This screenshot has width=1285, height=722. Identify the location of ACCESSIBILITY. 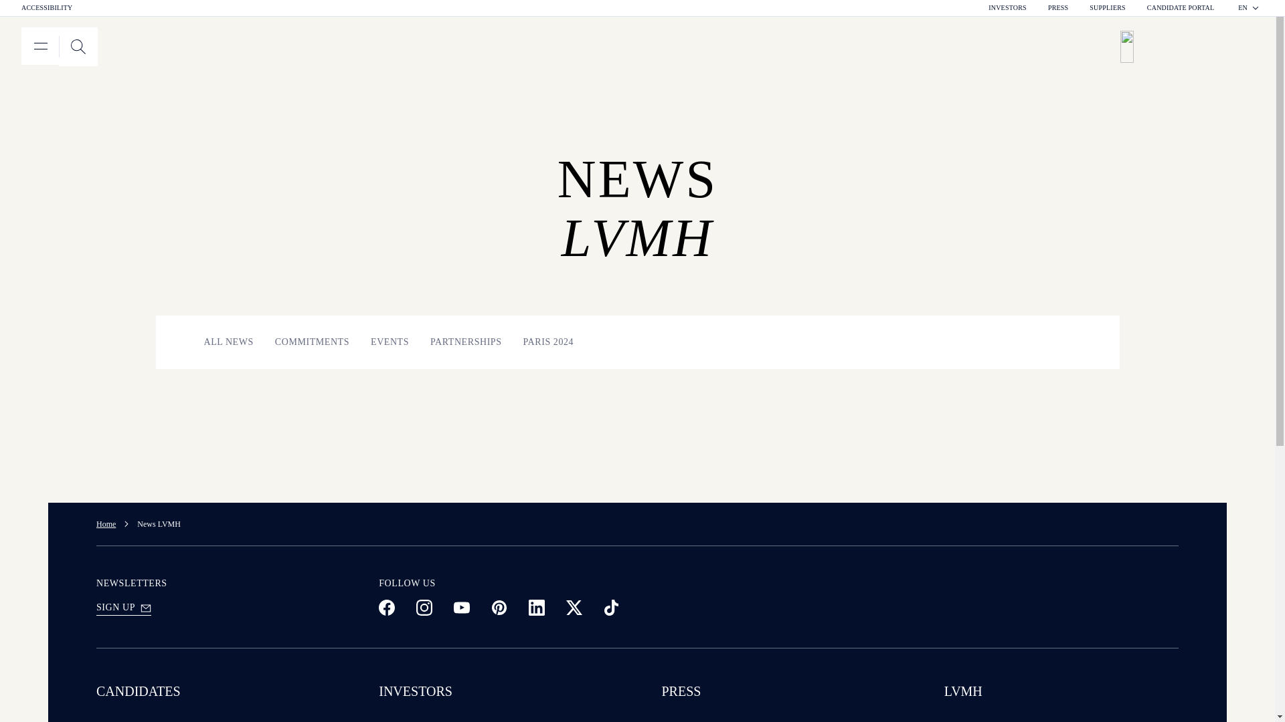
(1057, 8).